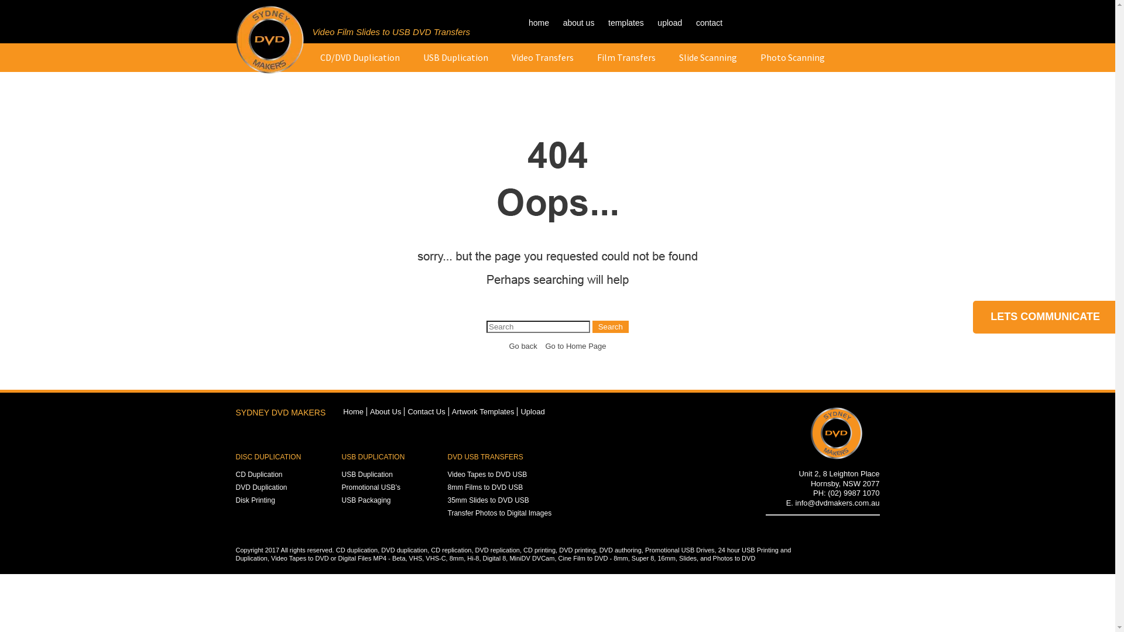  What do you see at coordinates (366, 500) in the screenshot?
I see `USB Packaging` at bounding box center [366, 500].